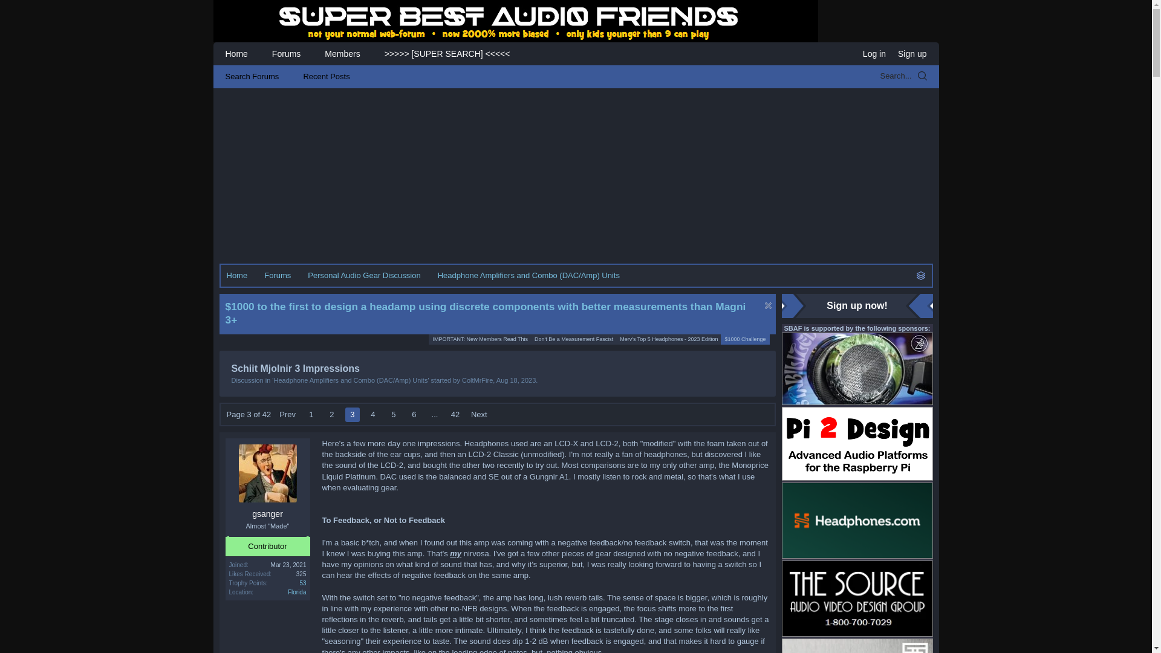  I want to click on Home, so click(516, 380).